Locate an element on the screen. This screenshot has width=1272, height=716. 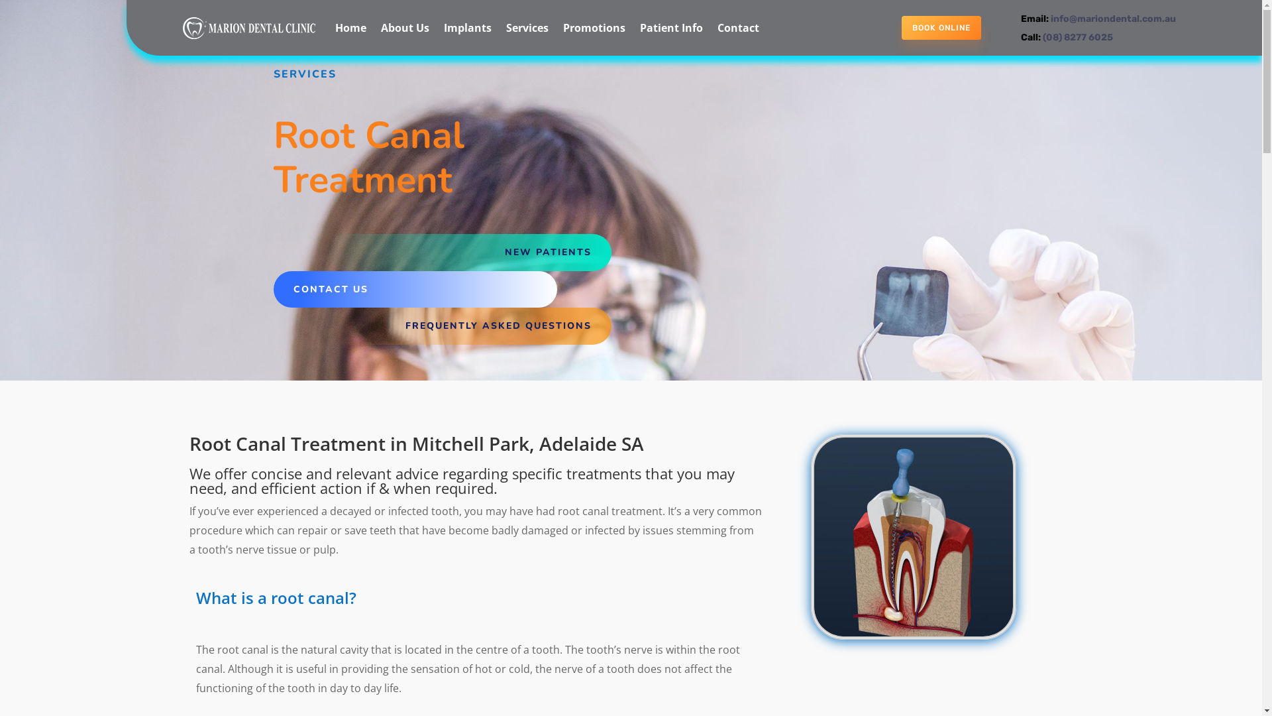
Implants is located at coordinates (468, 28).